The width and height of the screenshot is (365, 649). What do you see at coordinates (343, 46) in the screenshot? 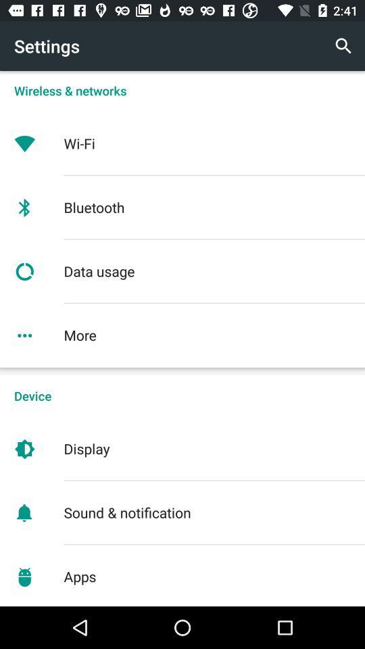
I see `tap the icon next to the settings app` at bounding box center [343, 46].